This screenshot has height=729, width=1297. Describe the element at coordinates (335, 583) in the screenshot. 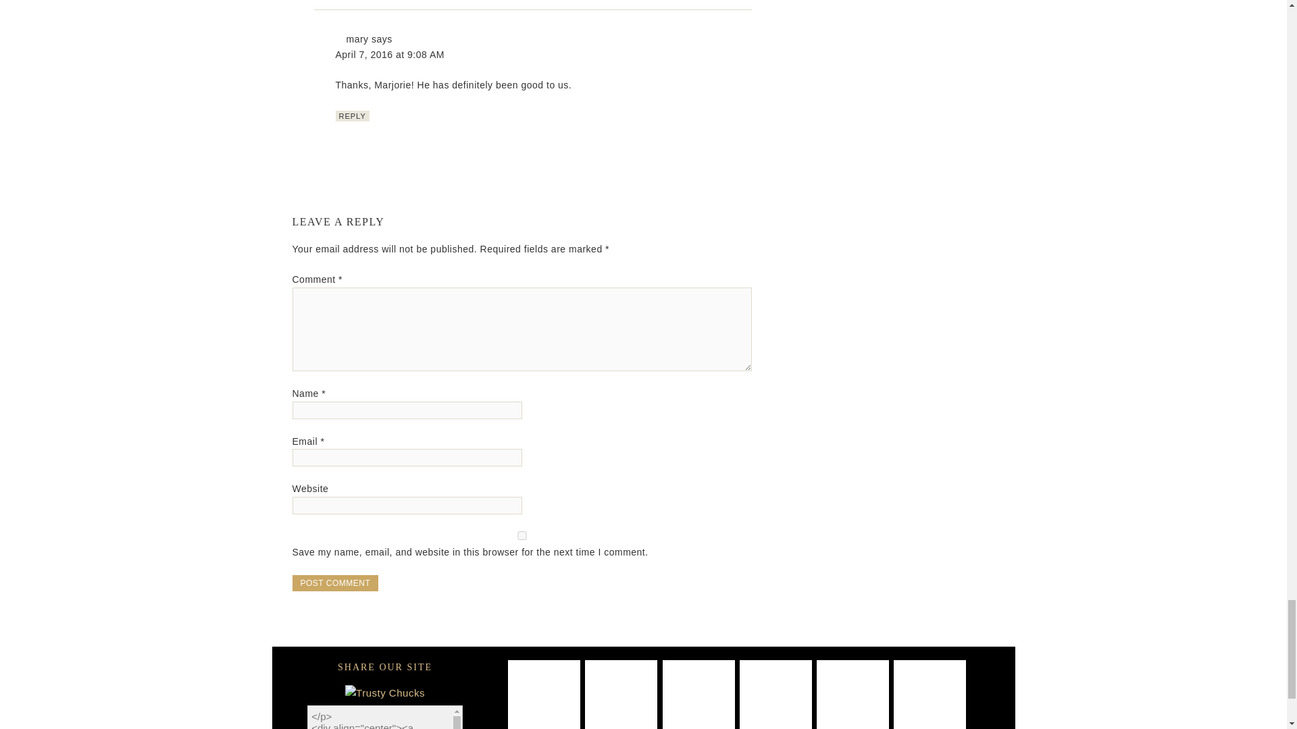

I see `Post Comment` at that location.